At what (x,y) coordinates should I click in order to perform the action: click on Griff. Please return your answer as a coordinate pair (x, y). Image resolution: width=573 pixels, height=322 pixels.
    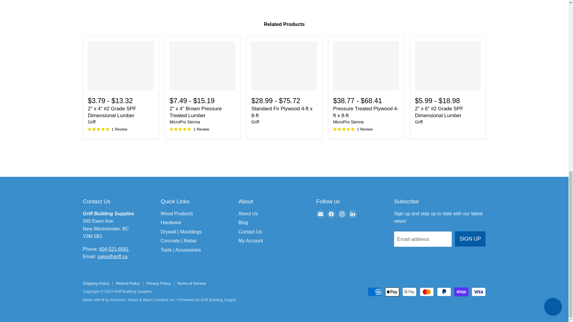
    Looking at the image, I should click on (91, 122).